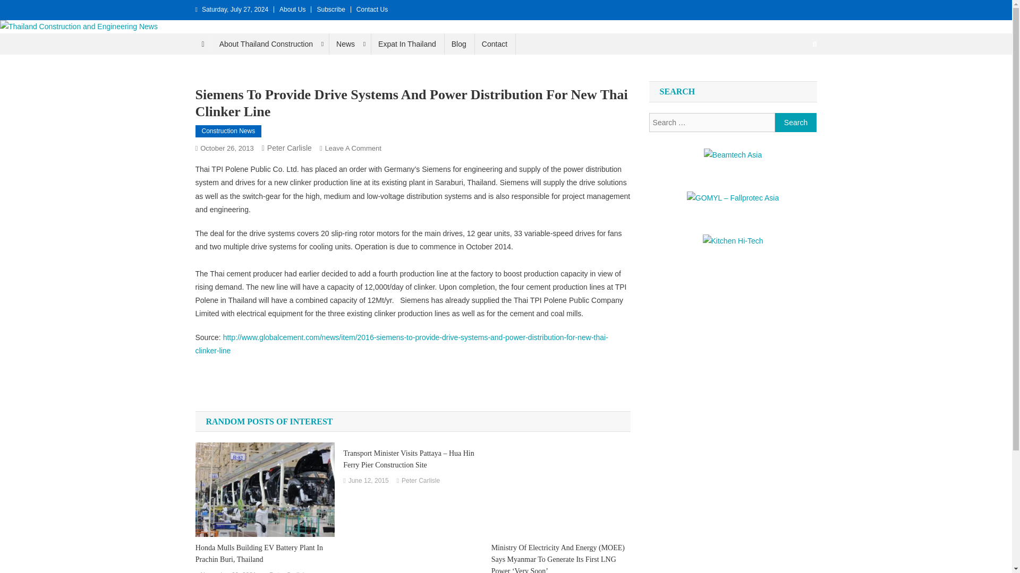 The image size is (1020, 573). Describe the element at coordinates (349, 44) in the screenshot. I see `News` at that location.